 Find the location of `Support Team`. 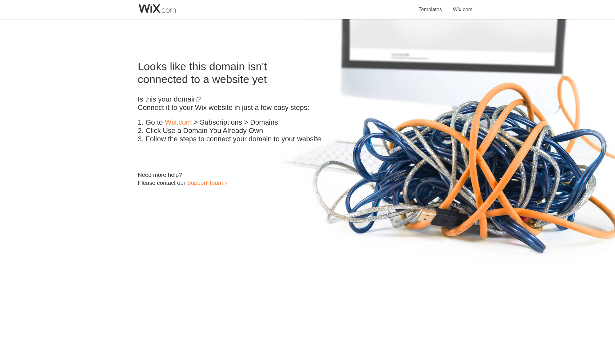

Support Team is located at coordinates (205, 183).